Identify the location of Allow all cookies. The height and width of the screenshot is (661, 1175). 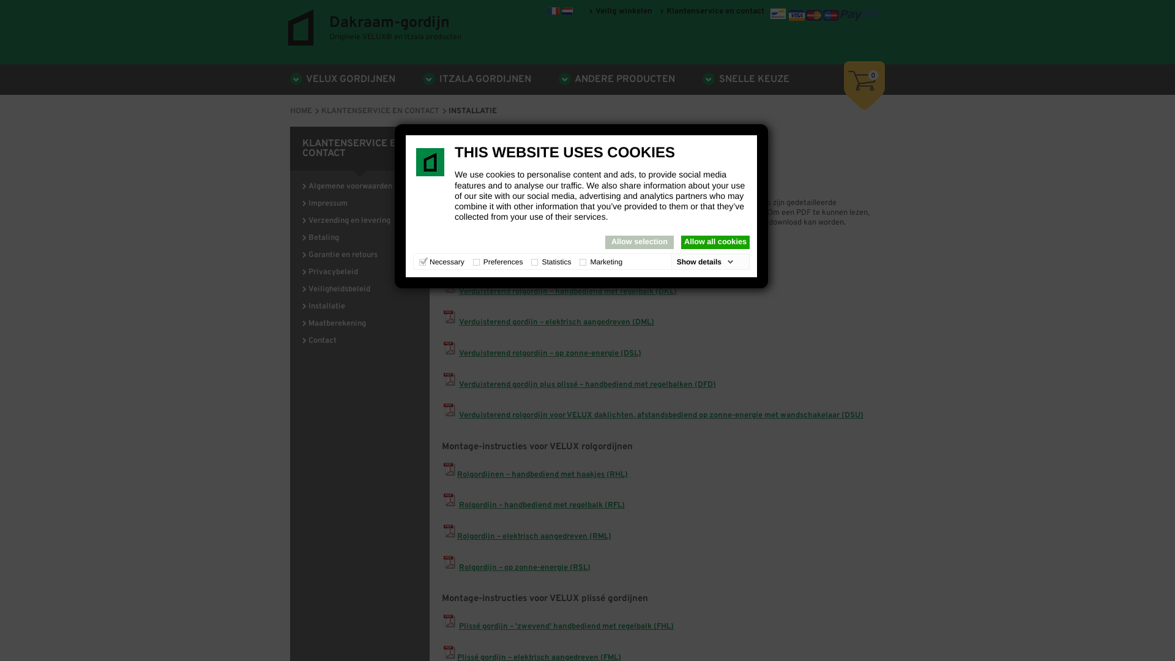
(715, 242).